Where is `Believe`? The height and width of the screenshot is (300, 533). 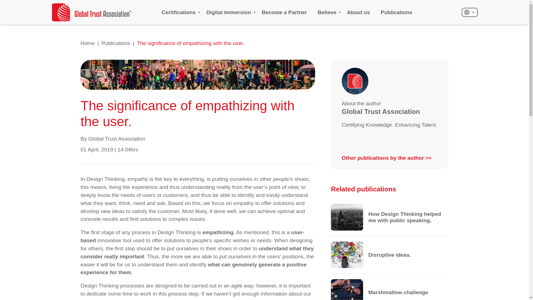
Believe is located at coordinates (327, 12).